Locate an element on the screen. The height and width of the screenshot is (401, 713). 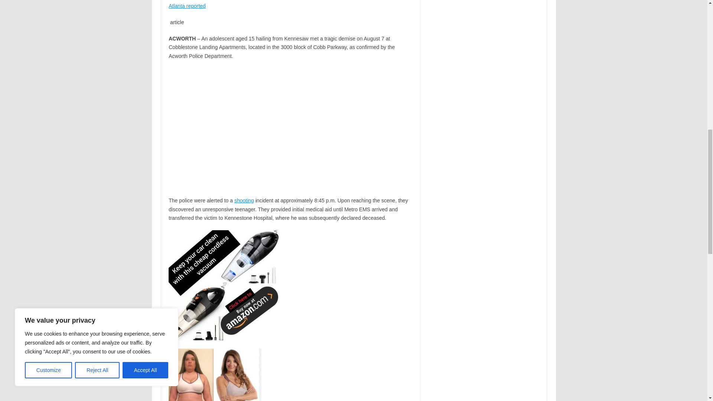
YouTube video player is located at coordinates (272, 126).